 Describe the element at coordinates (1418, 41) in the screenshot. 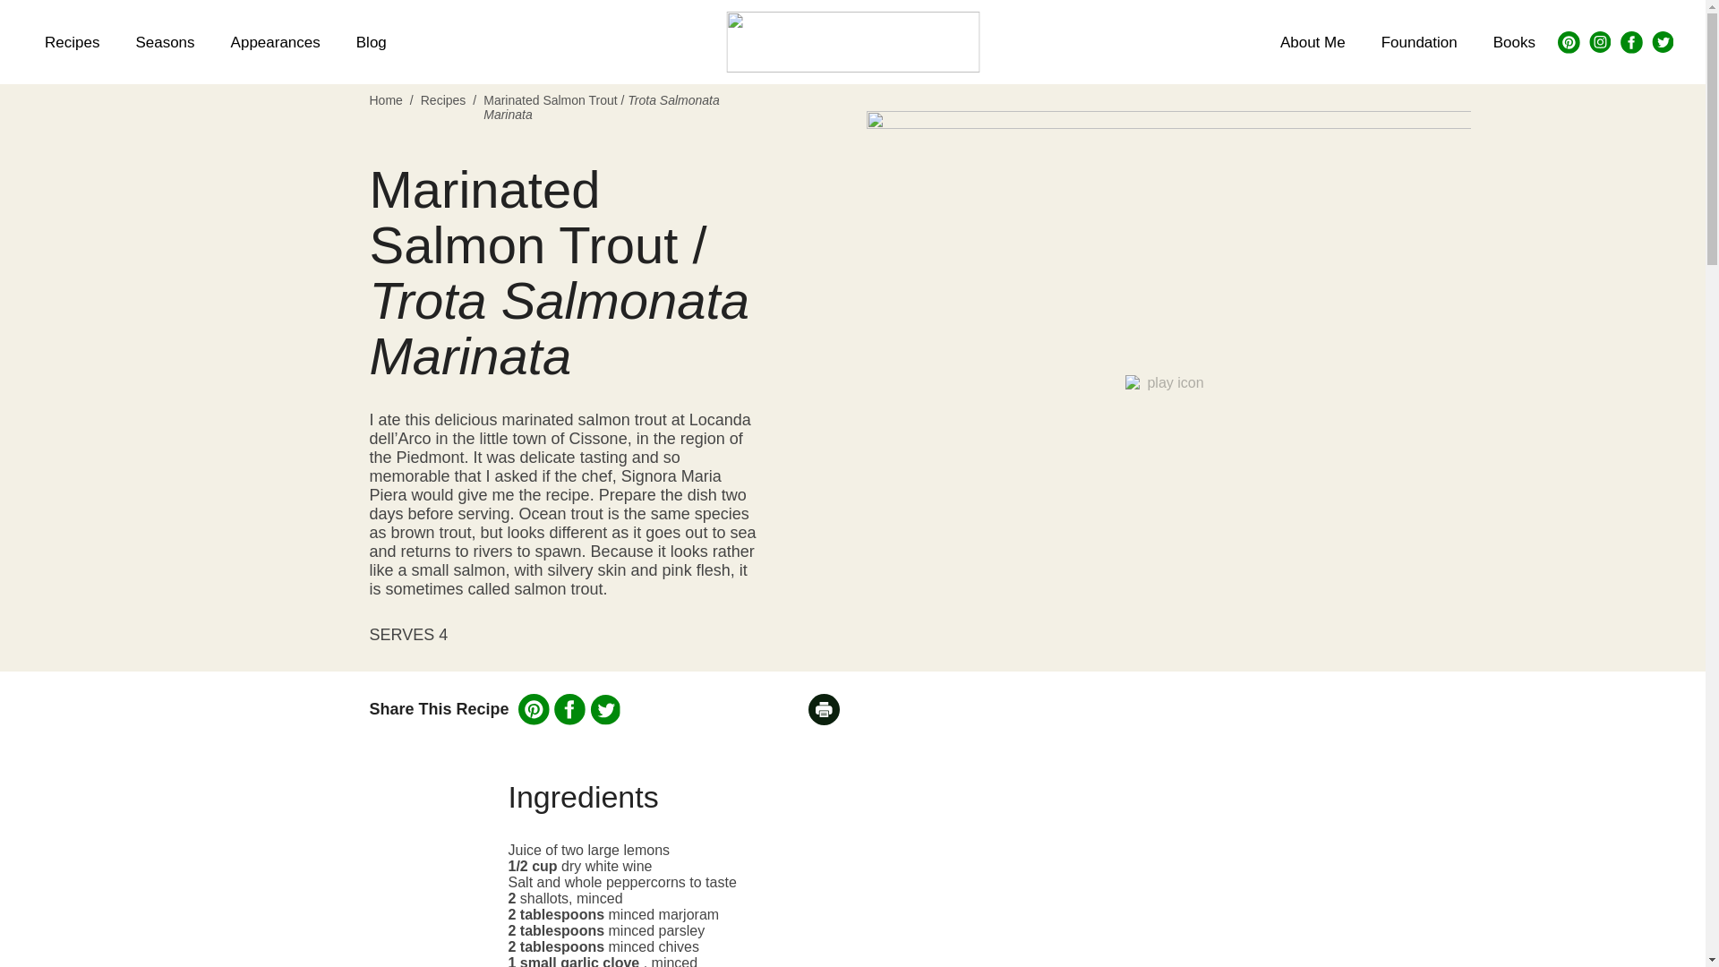

I see `Foundation` at that location.